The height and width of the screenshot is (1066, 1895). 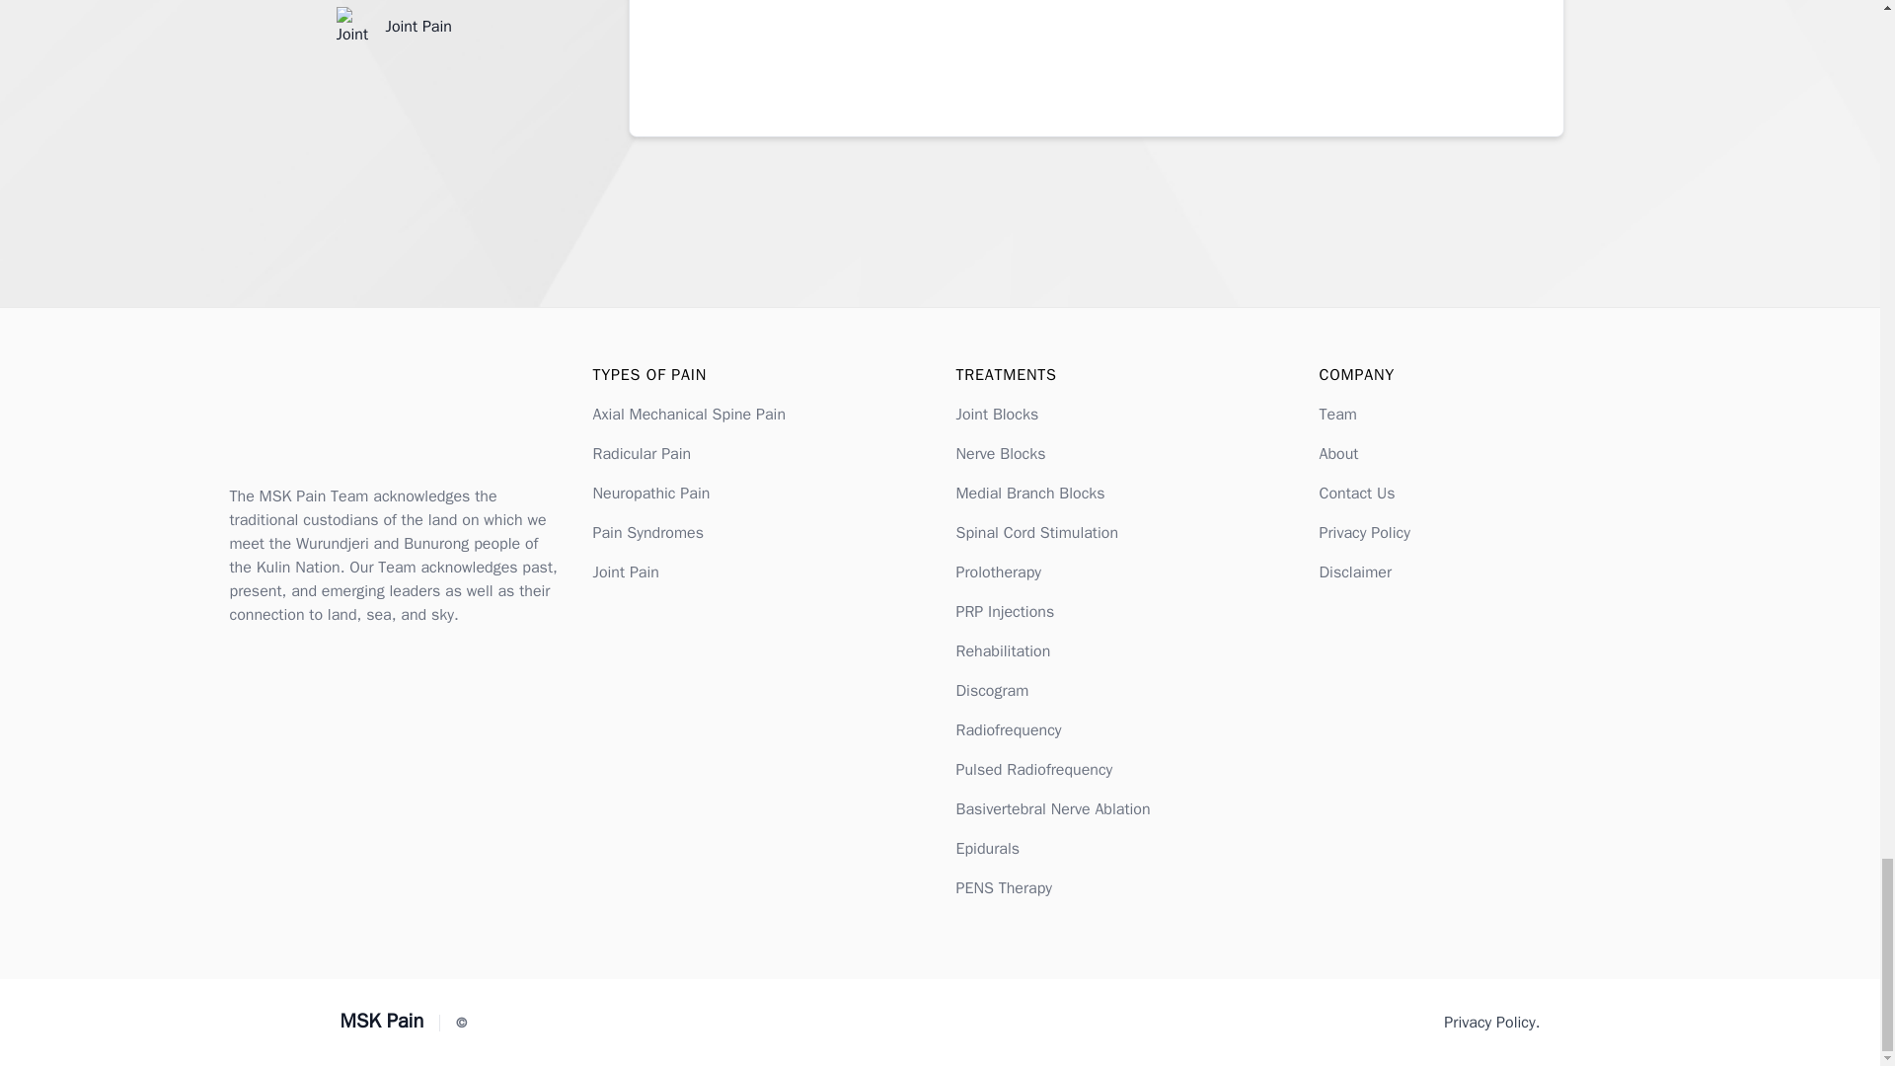 What do you see at coordinates (1354, 572) in the screenshot?
I see `Disclaimer` at bounding box center [1354, 572].